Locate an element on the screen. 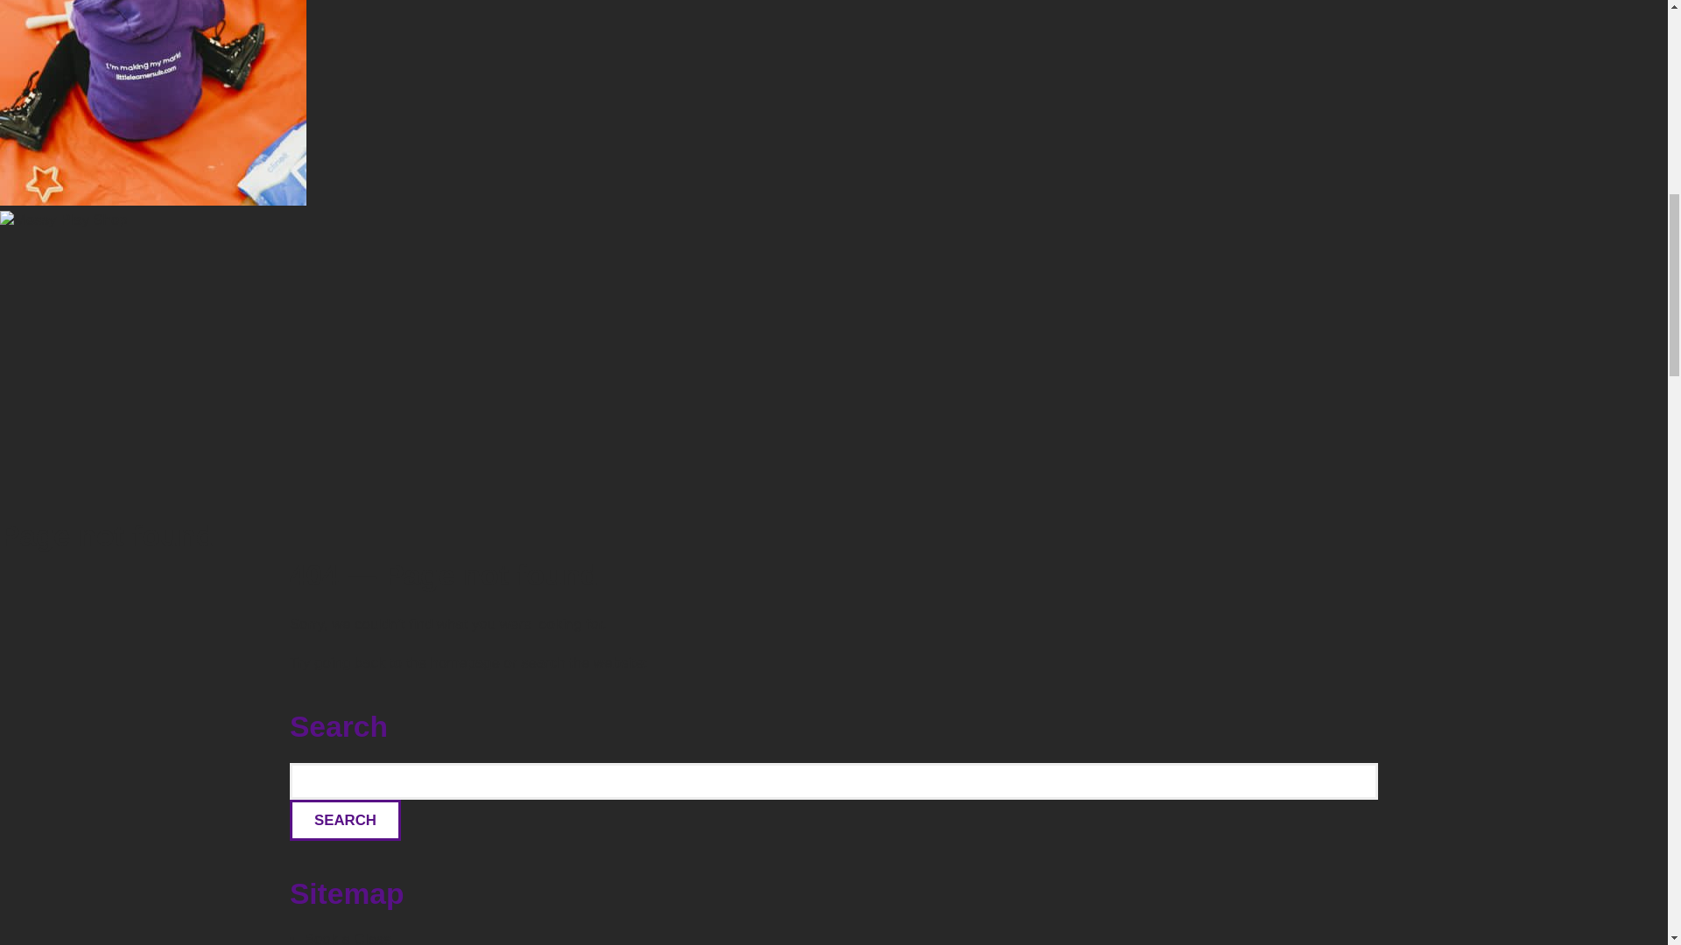  homepage is located at coordinates (464, 662).